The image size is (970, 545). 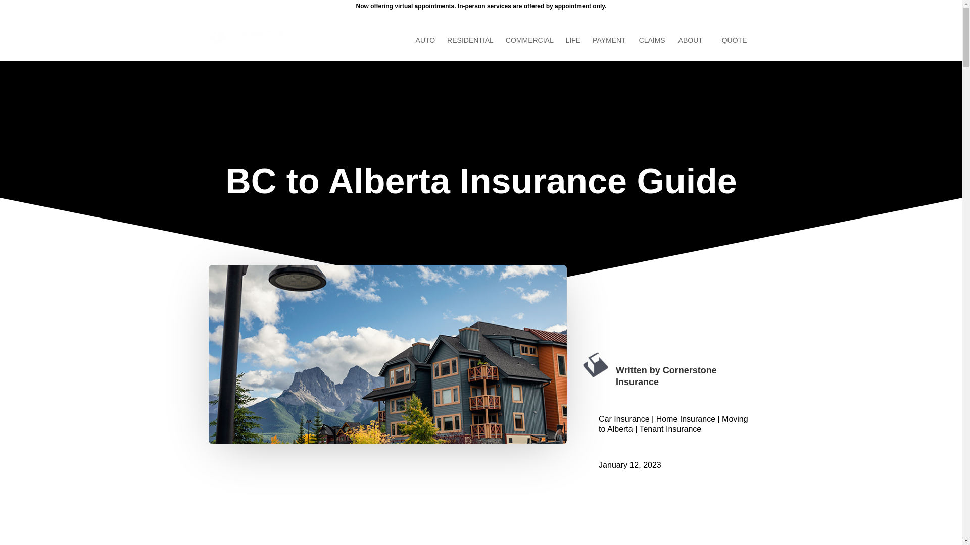 I want to click on ABOUT, so click(x=695, y=48).